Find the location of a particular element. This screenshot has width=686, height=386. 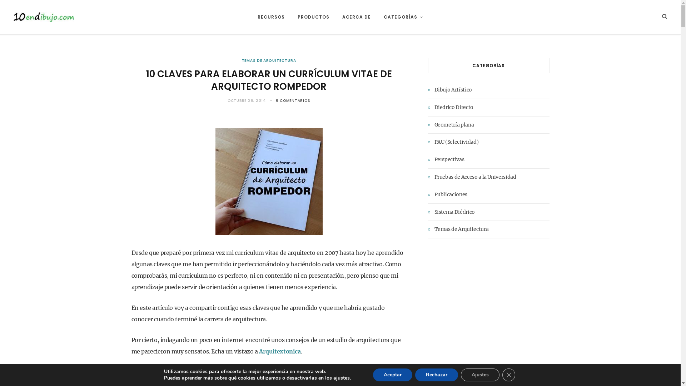

Aceptar is located at coordinates (393, 375).